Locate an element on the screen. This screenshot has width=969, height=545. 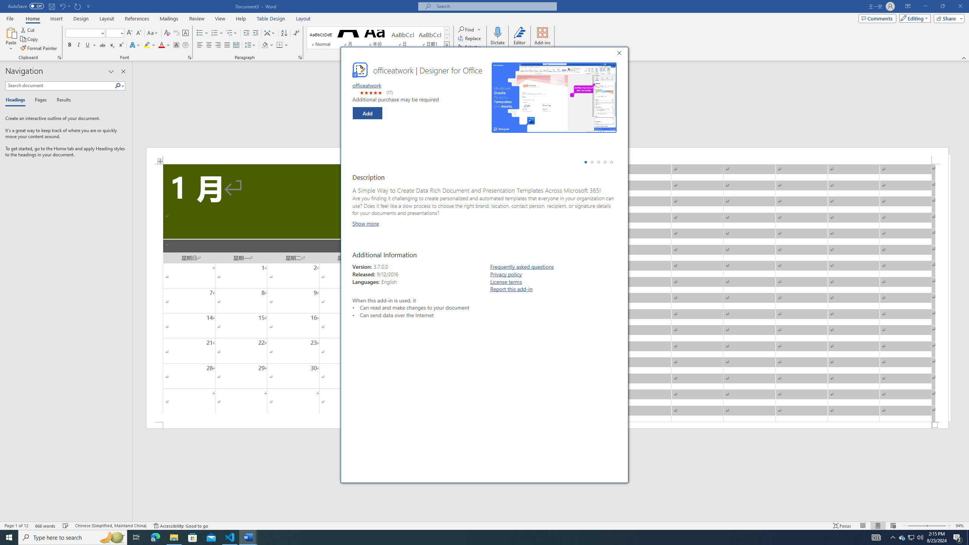
License terms is located at coordinates (506, 282).